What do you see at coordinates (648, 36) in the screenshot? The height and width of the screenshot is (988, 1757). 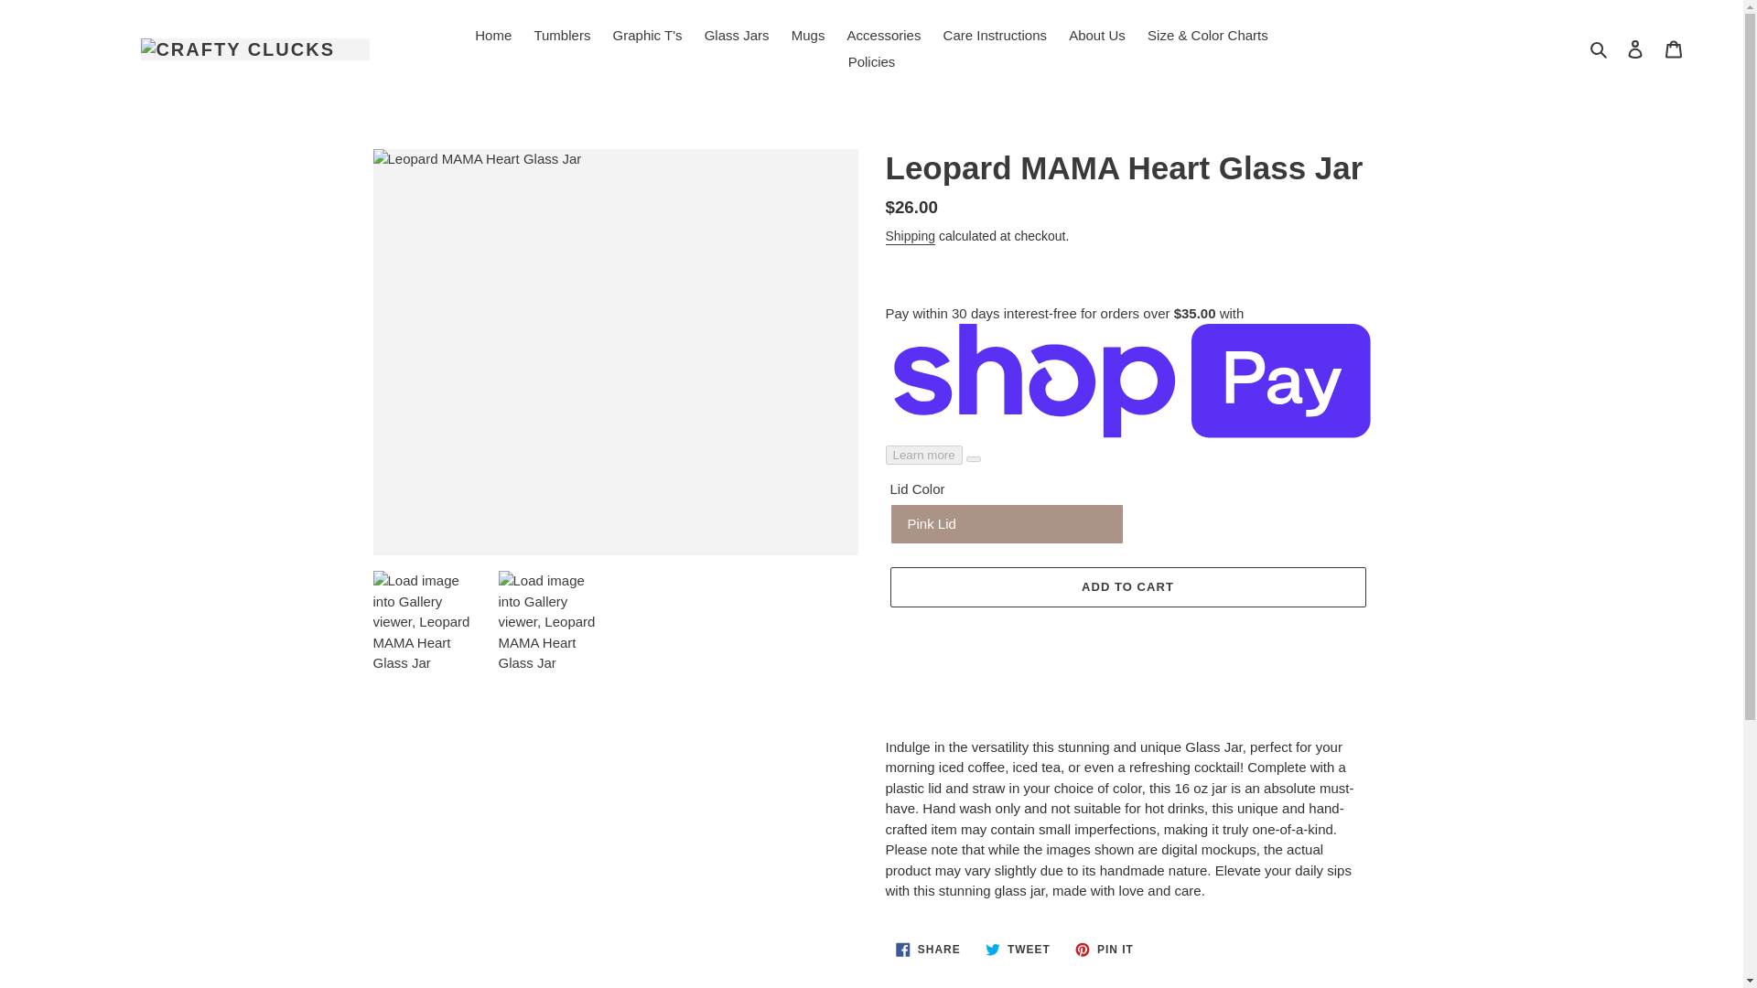 I see `Graphic T's` at bounding box center [648, 36].